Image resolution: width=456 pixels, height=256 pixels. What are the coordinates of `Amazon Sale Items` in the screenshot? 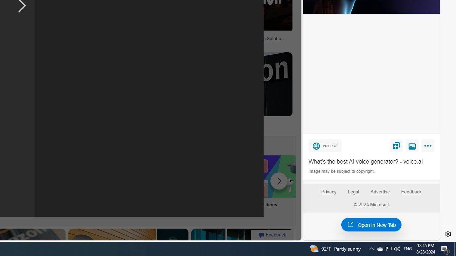 It's located at (276, 176).